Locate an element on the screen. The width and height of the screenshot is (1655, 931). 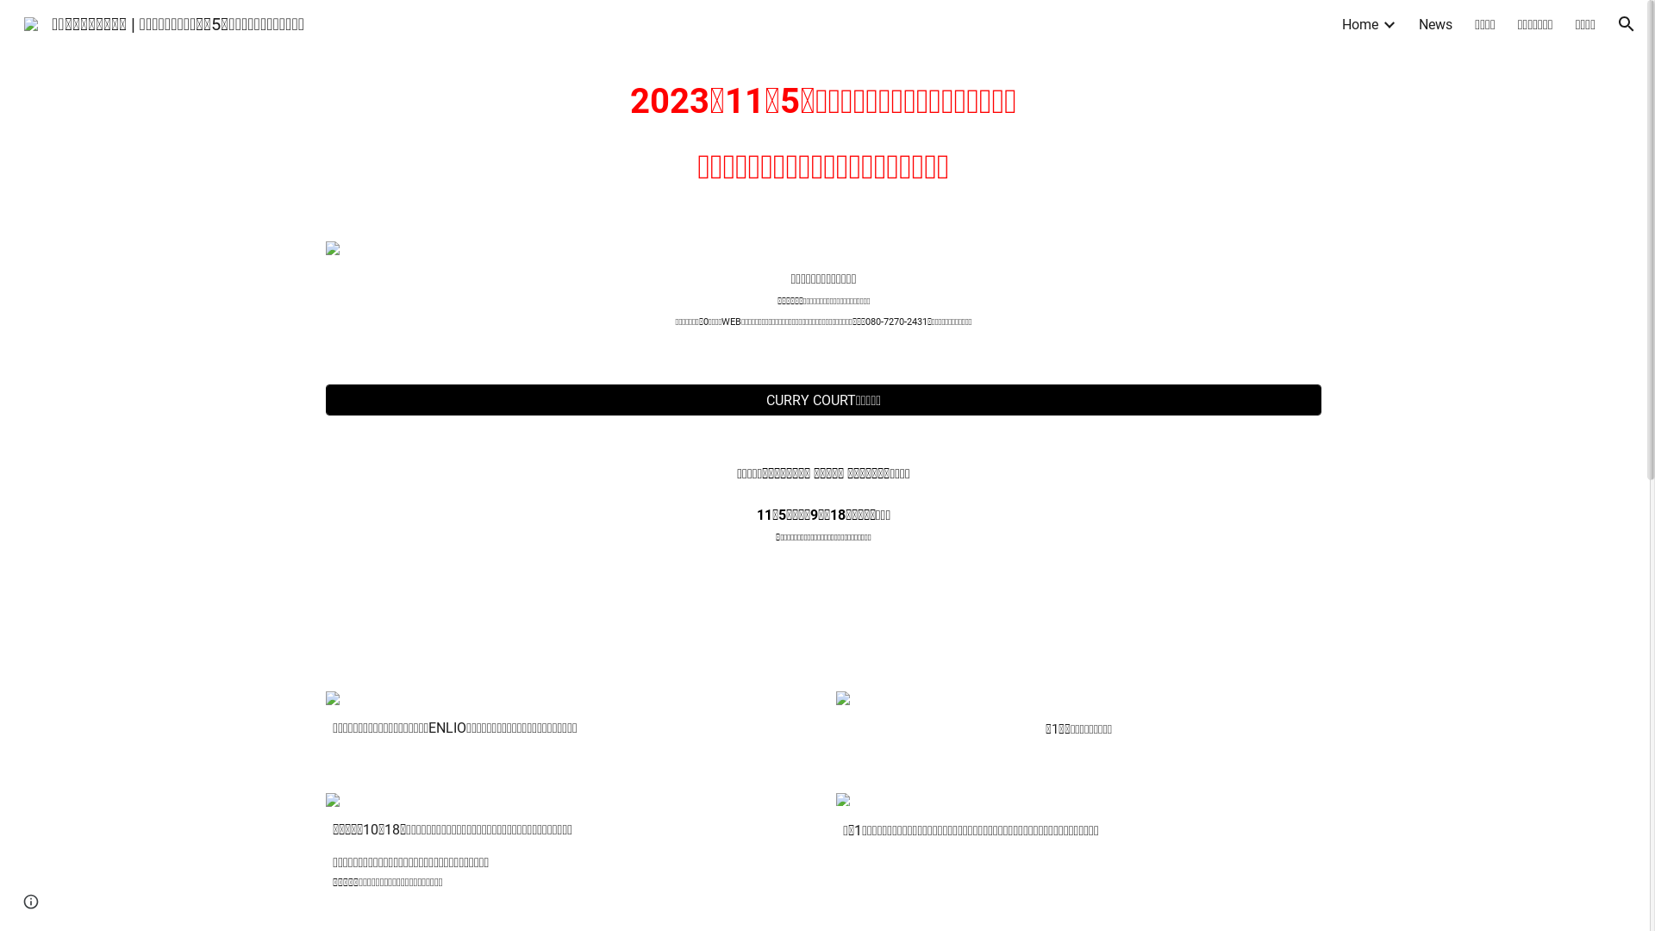
News is located at coordinates (1436, 24).